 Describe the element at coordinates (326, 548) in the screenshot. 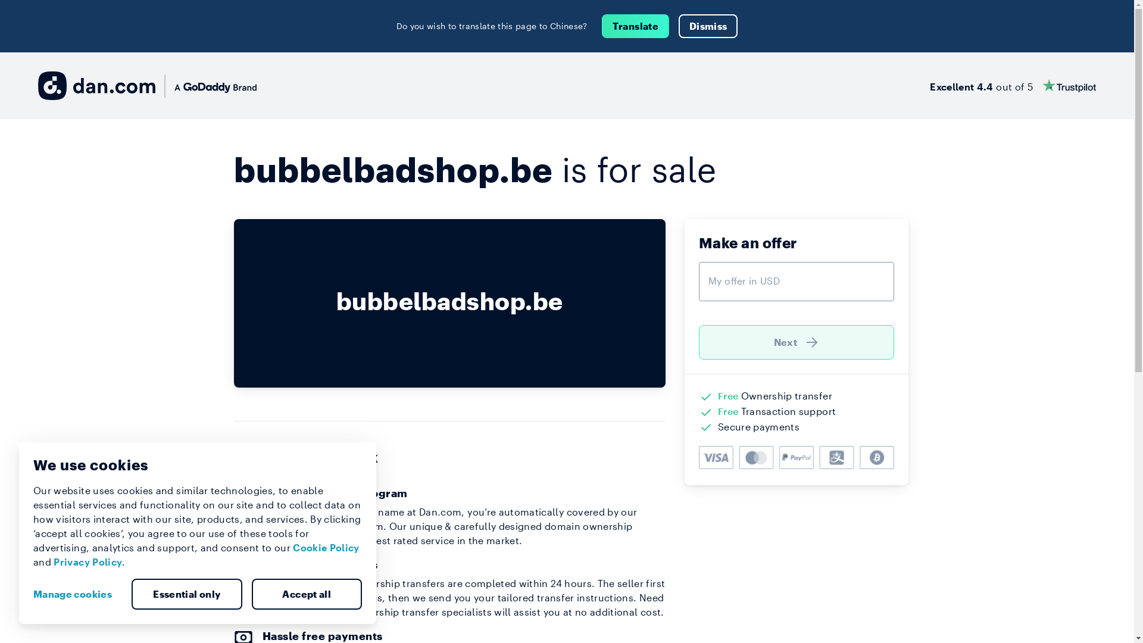

I see `Cookie Policy` at that location.